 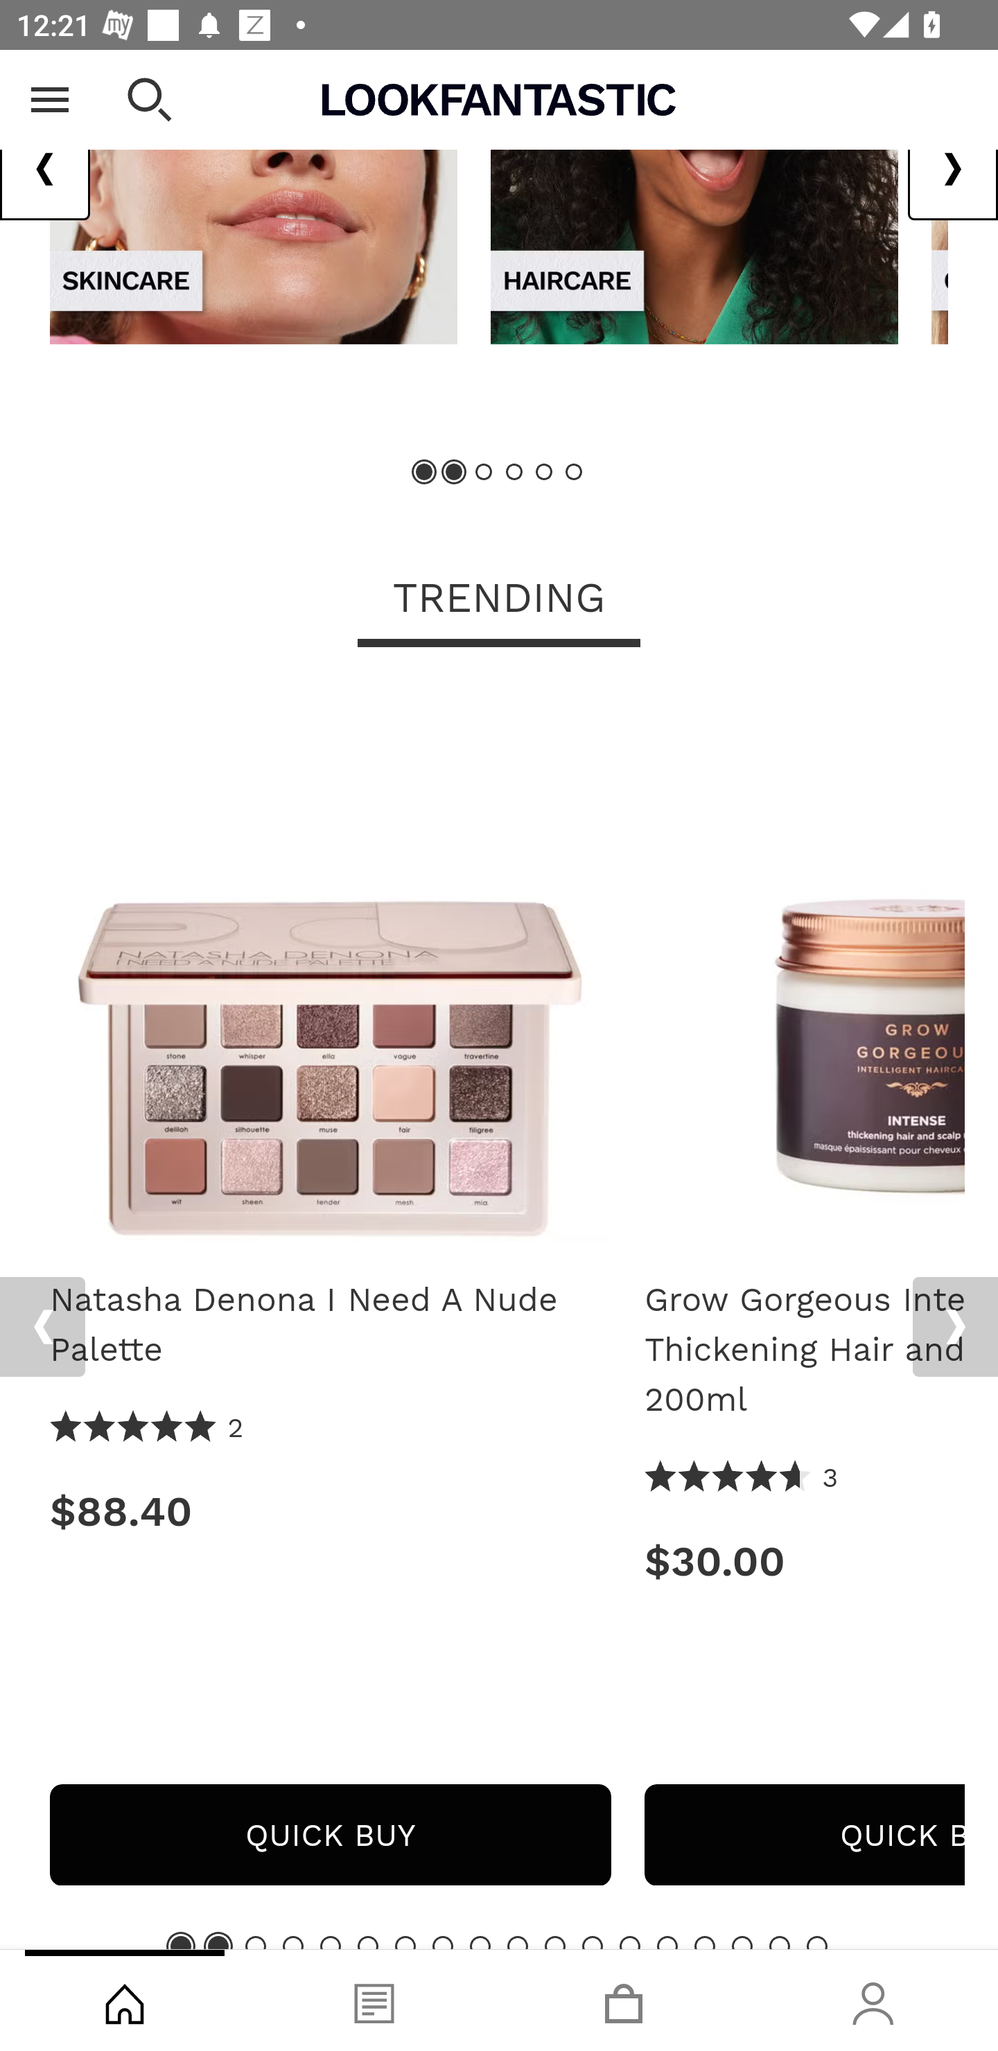 I want to click on Price: $88.40, so click(x=330, y=1512).